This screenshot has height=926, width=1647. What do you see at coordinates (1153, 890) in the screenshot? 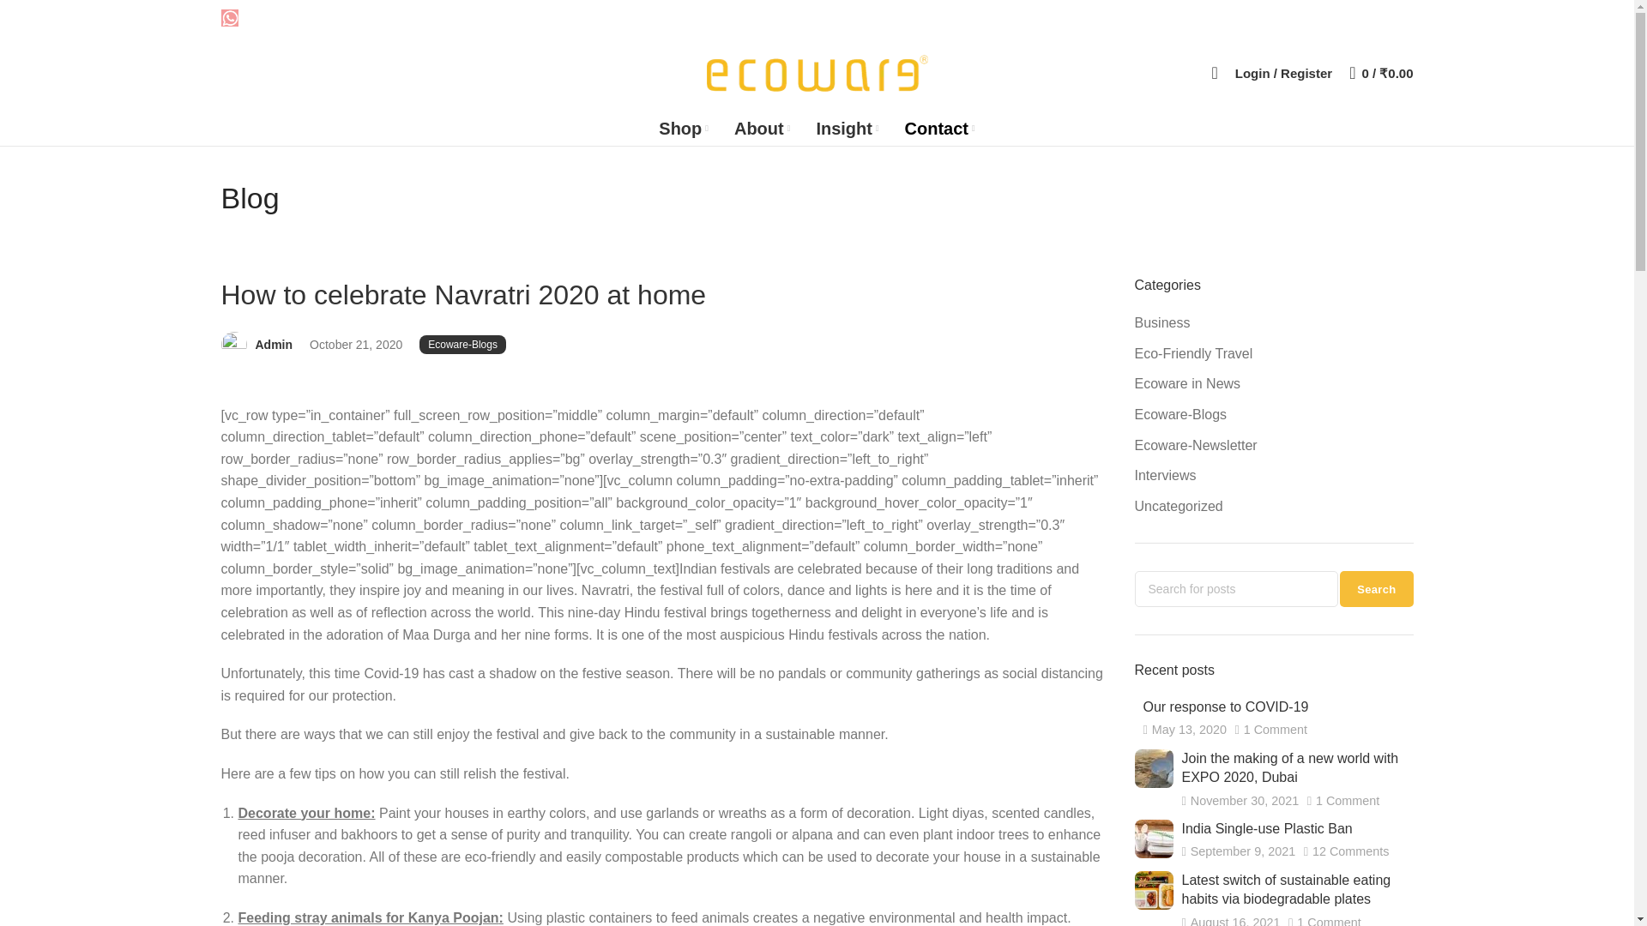
I see `DSC01174-Recovered` at bounding box center [1153, 890].